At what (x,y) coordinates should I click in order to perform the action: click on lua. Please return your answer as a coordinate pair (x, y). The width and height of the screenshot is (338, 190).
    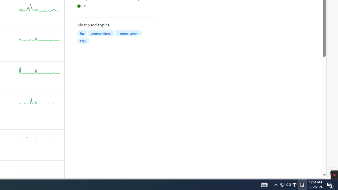
    Looking at the image, I should click on (82, 33).